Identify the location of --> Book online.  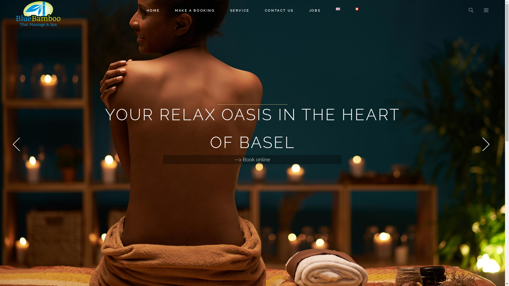
(252, 159).